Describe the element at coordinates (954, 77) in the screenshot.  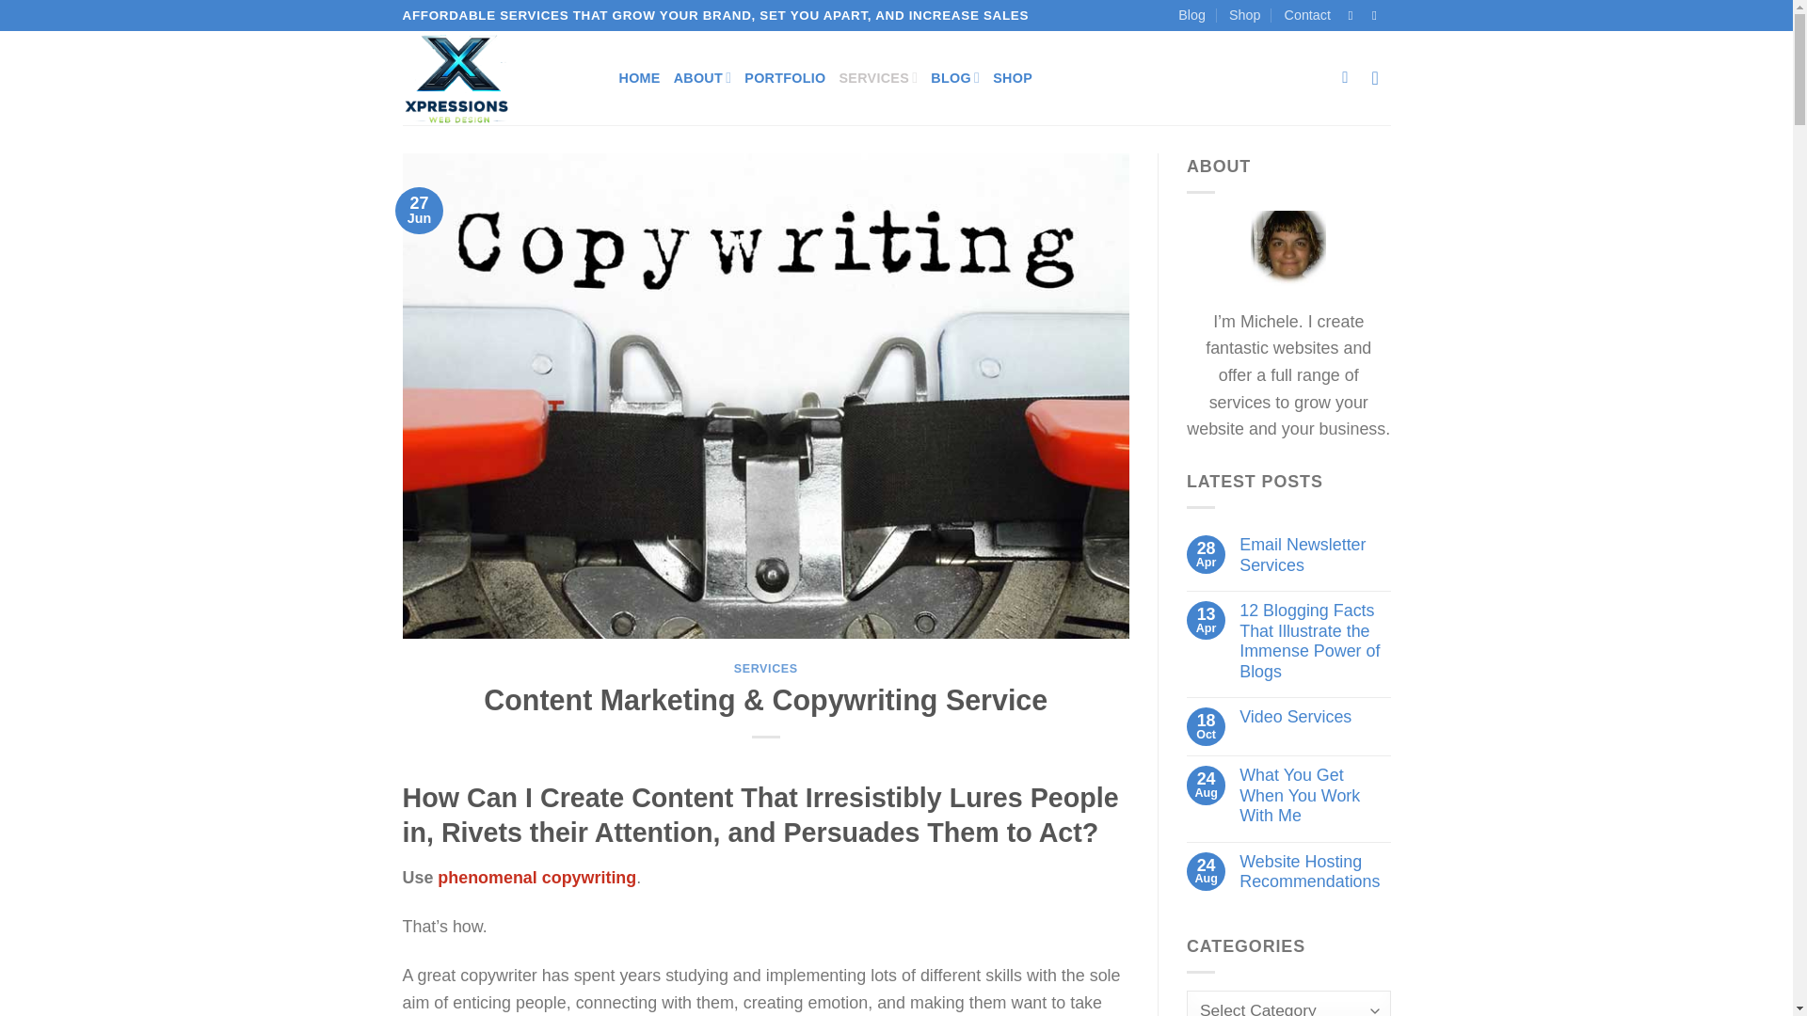
I see `BLOG` at that location.